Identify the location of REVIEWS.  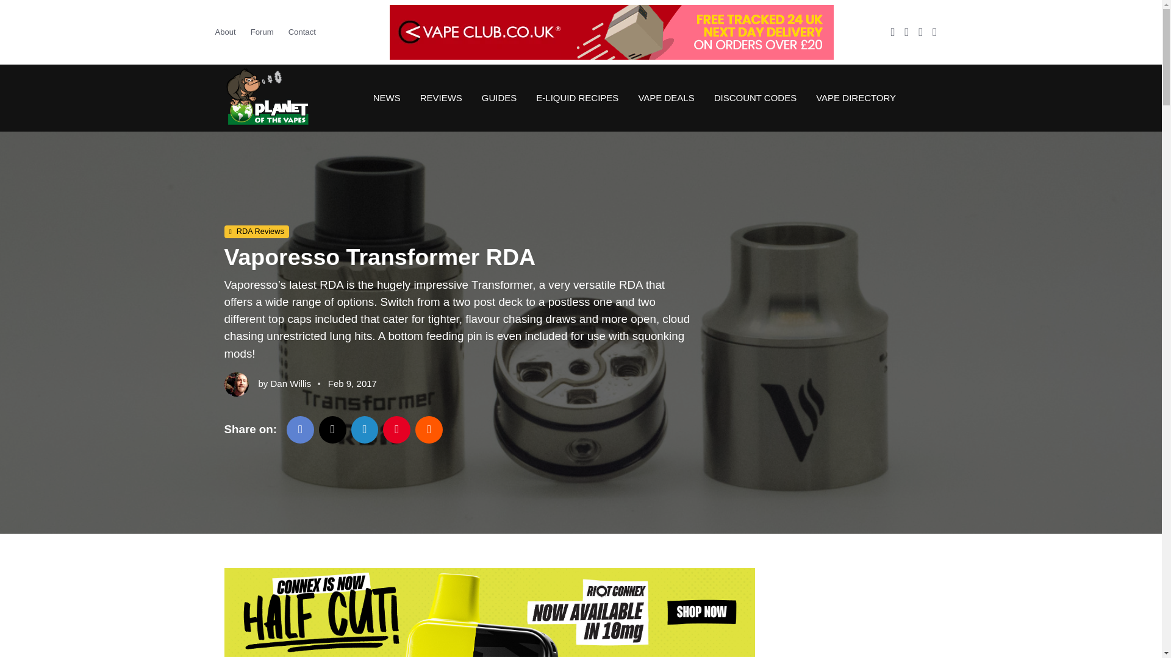
(441, 97).